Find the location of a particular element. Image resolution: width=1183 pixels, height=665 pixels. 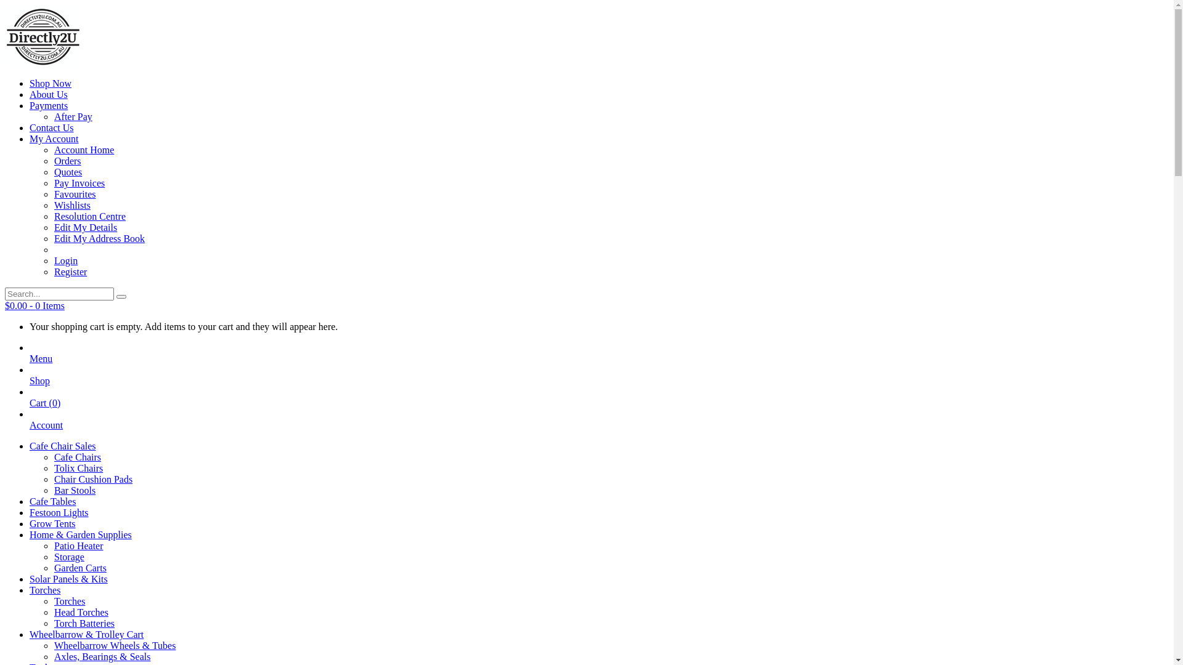

Cafe Chair Sales is located at coordinates (63, 446).